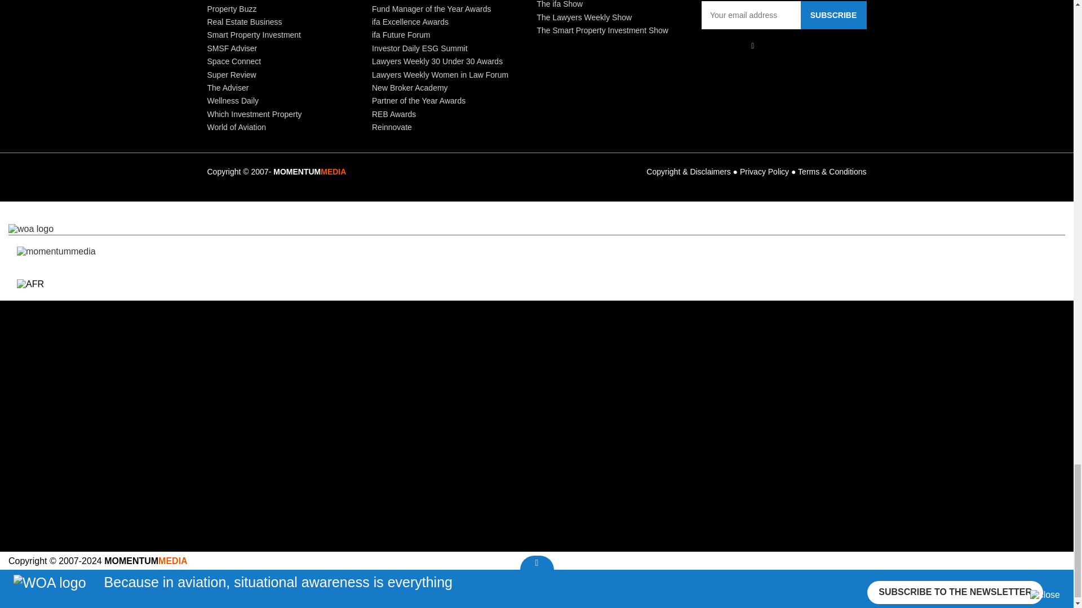 This screenshot has height=608, width=1082. Describe the element at coordinates (833, 15) in the screenshot. I see `SUBSCRIBE` at that location.